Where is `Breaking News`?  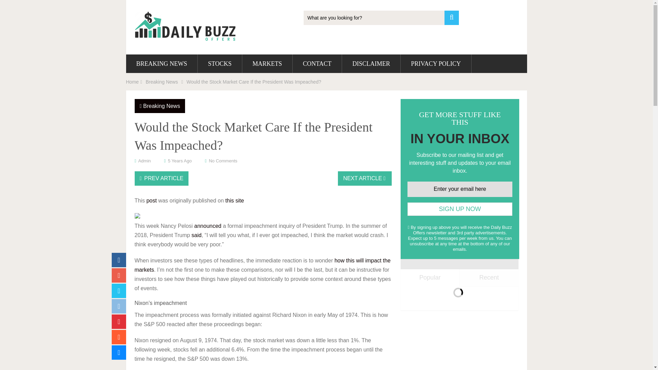
Breaking News is located at coordinates (162, 106).